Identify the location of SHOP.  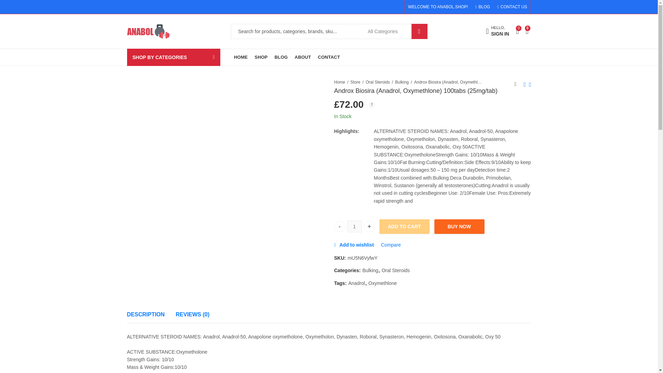
(517, 31).